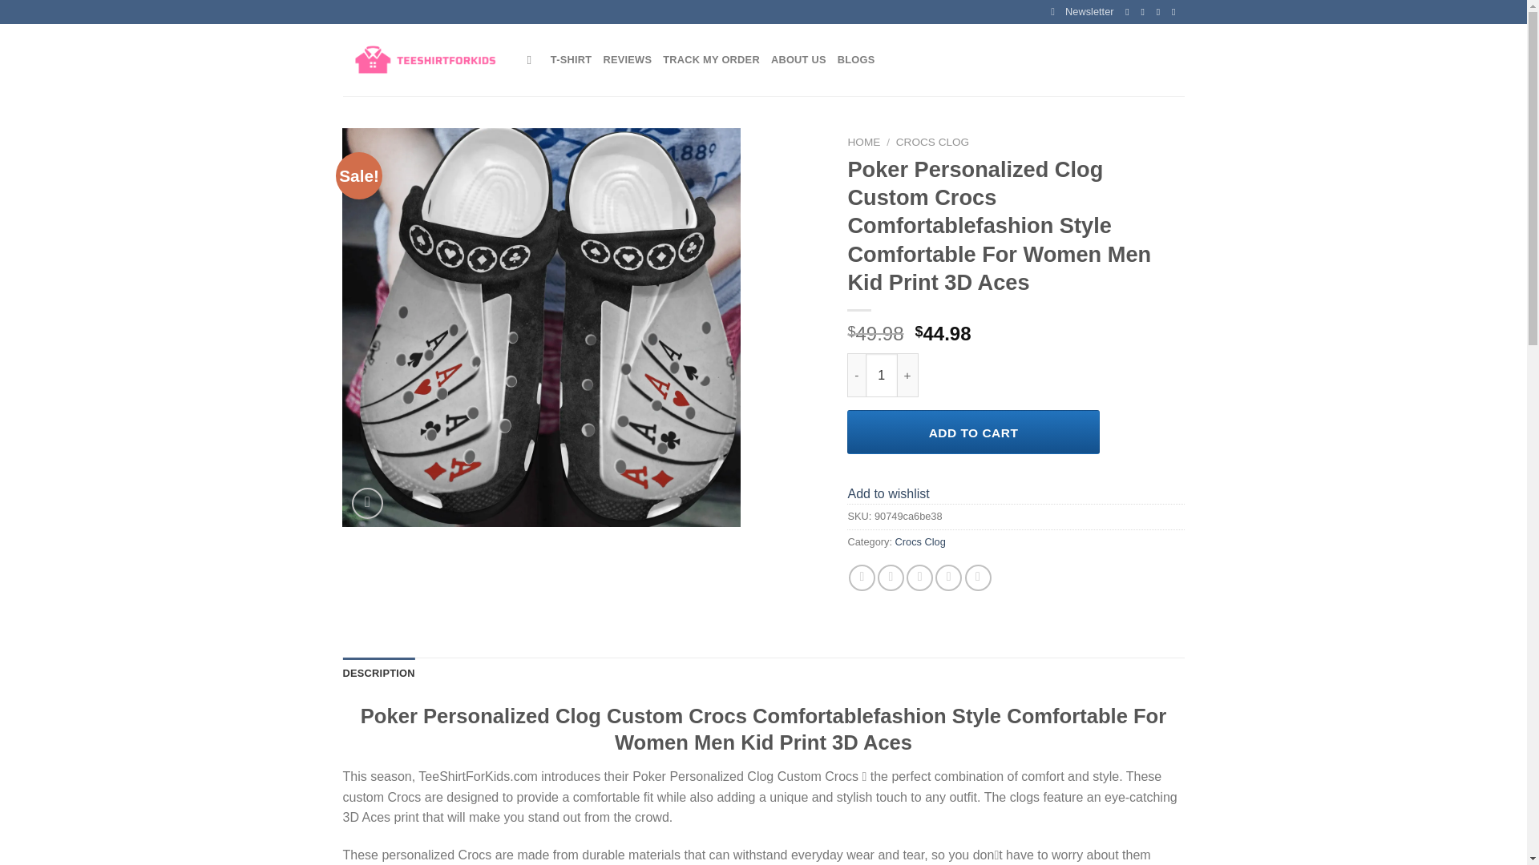  I want to click on Share on Facebook, so click(862, 577).